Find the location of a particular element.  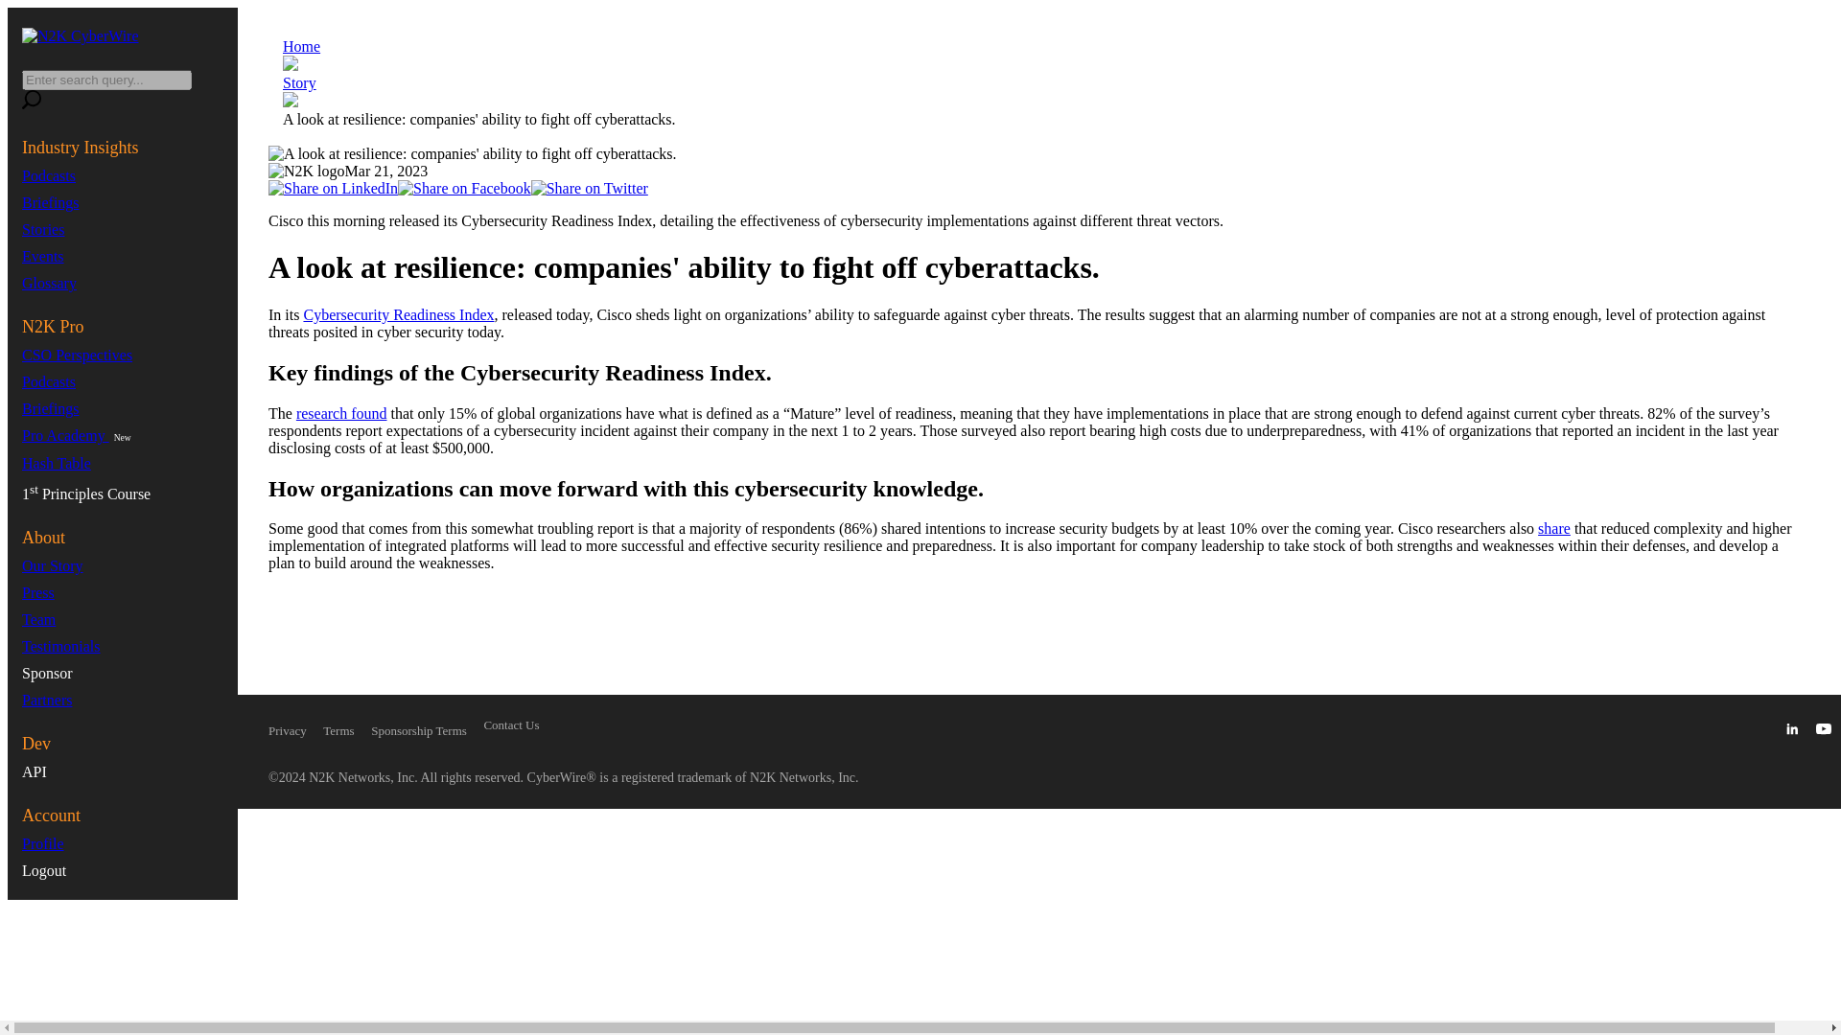

Podcasts is located at coordinates (48, 175).